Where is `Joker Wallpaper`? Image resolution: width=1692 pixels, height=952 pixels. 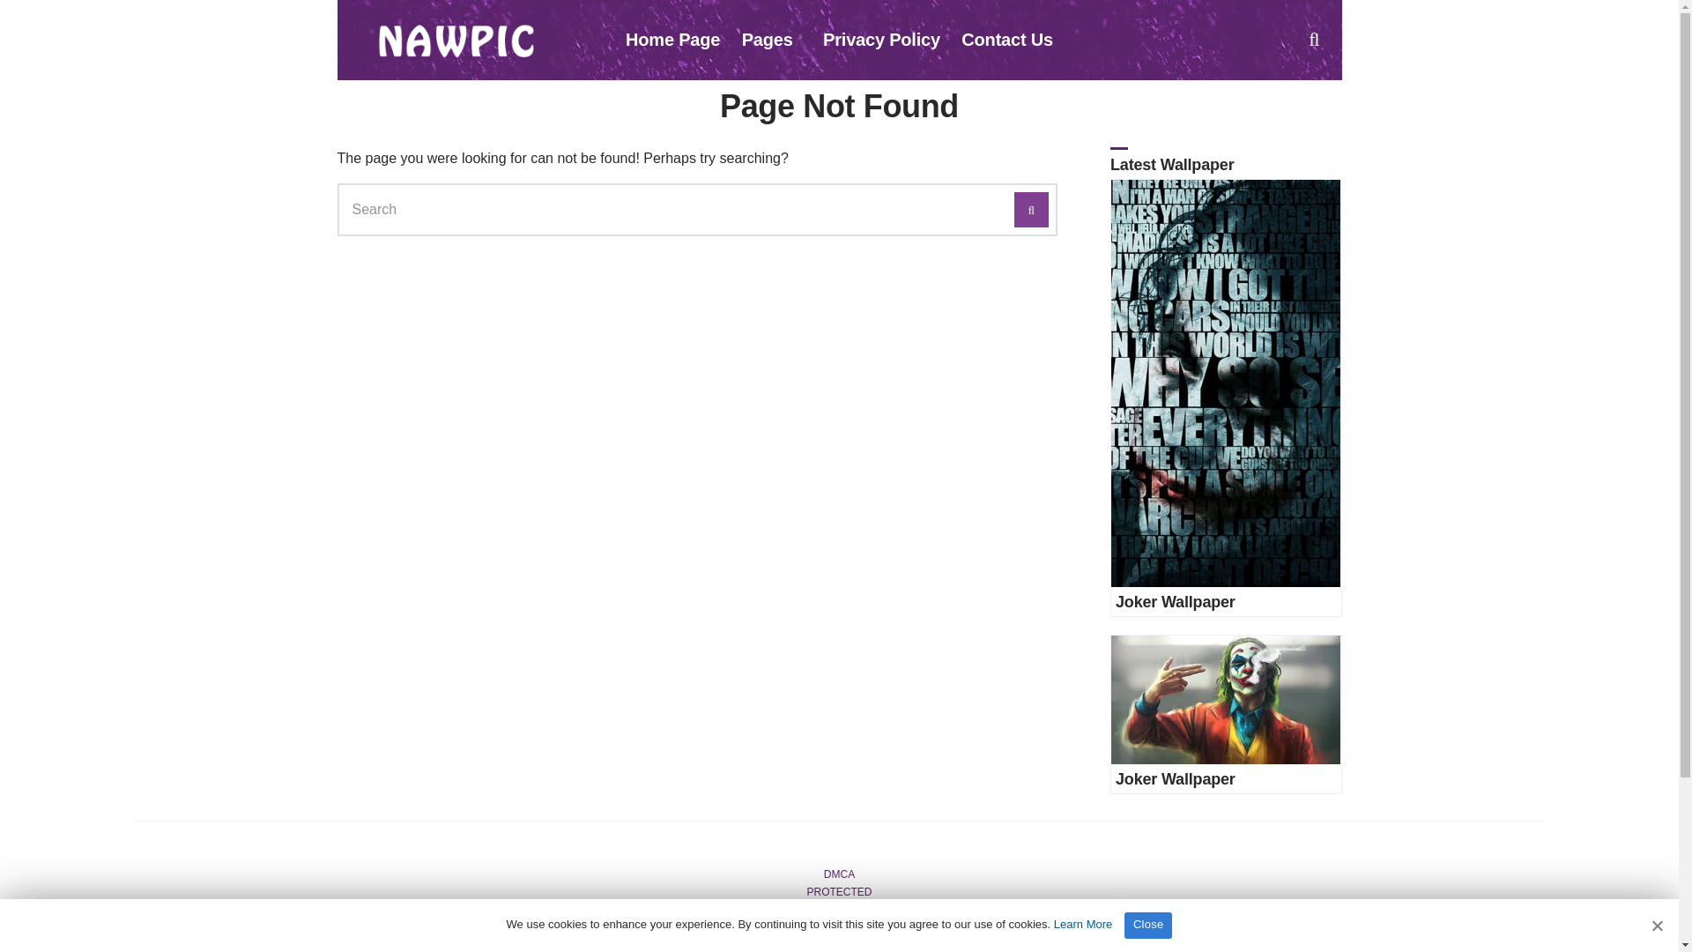 Joker Wallpaper is located at coordinates (1175, 779).